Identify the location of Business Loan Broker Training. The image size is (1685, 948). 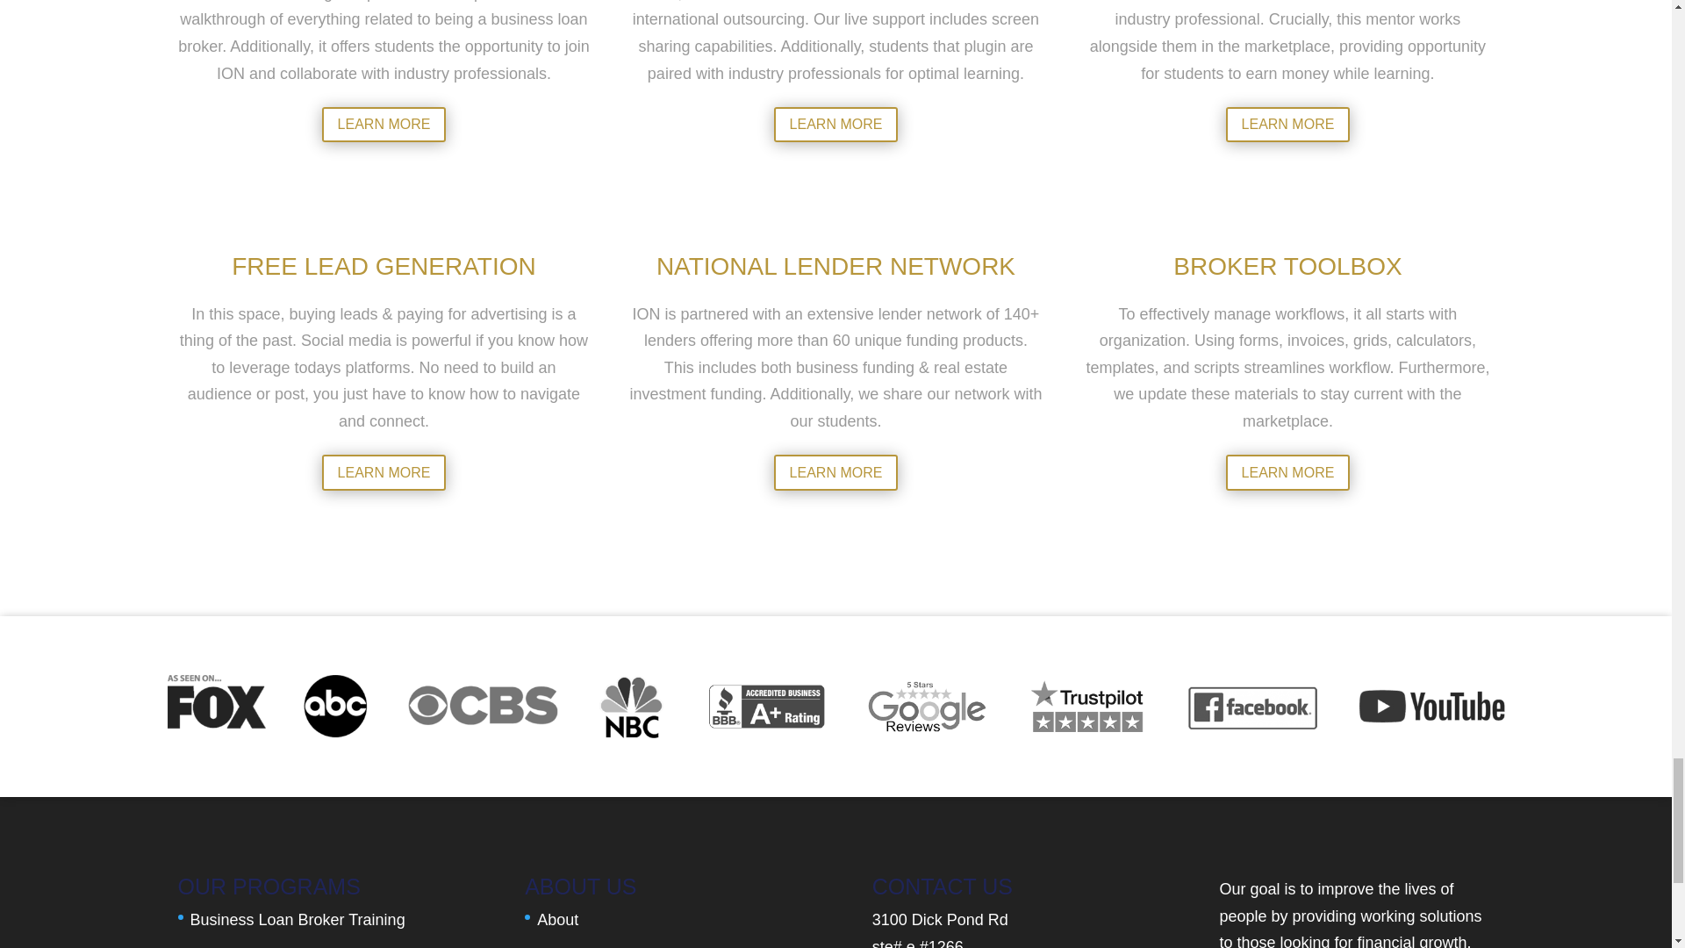
(297, 920).